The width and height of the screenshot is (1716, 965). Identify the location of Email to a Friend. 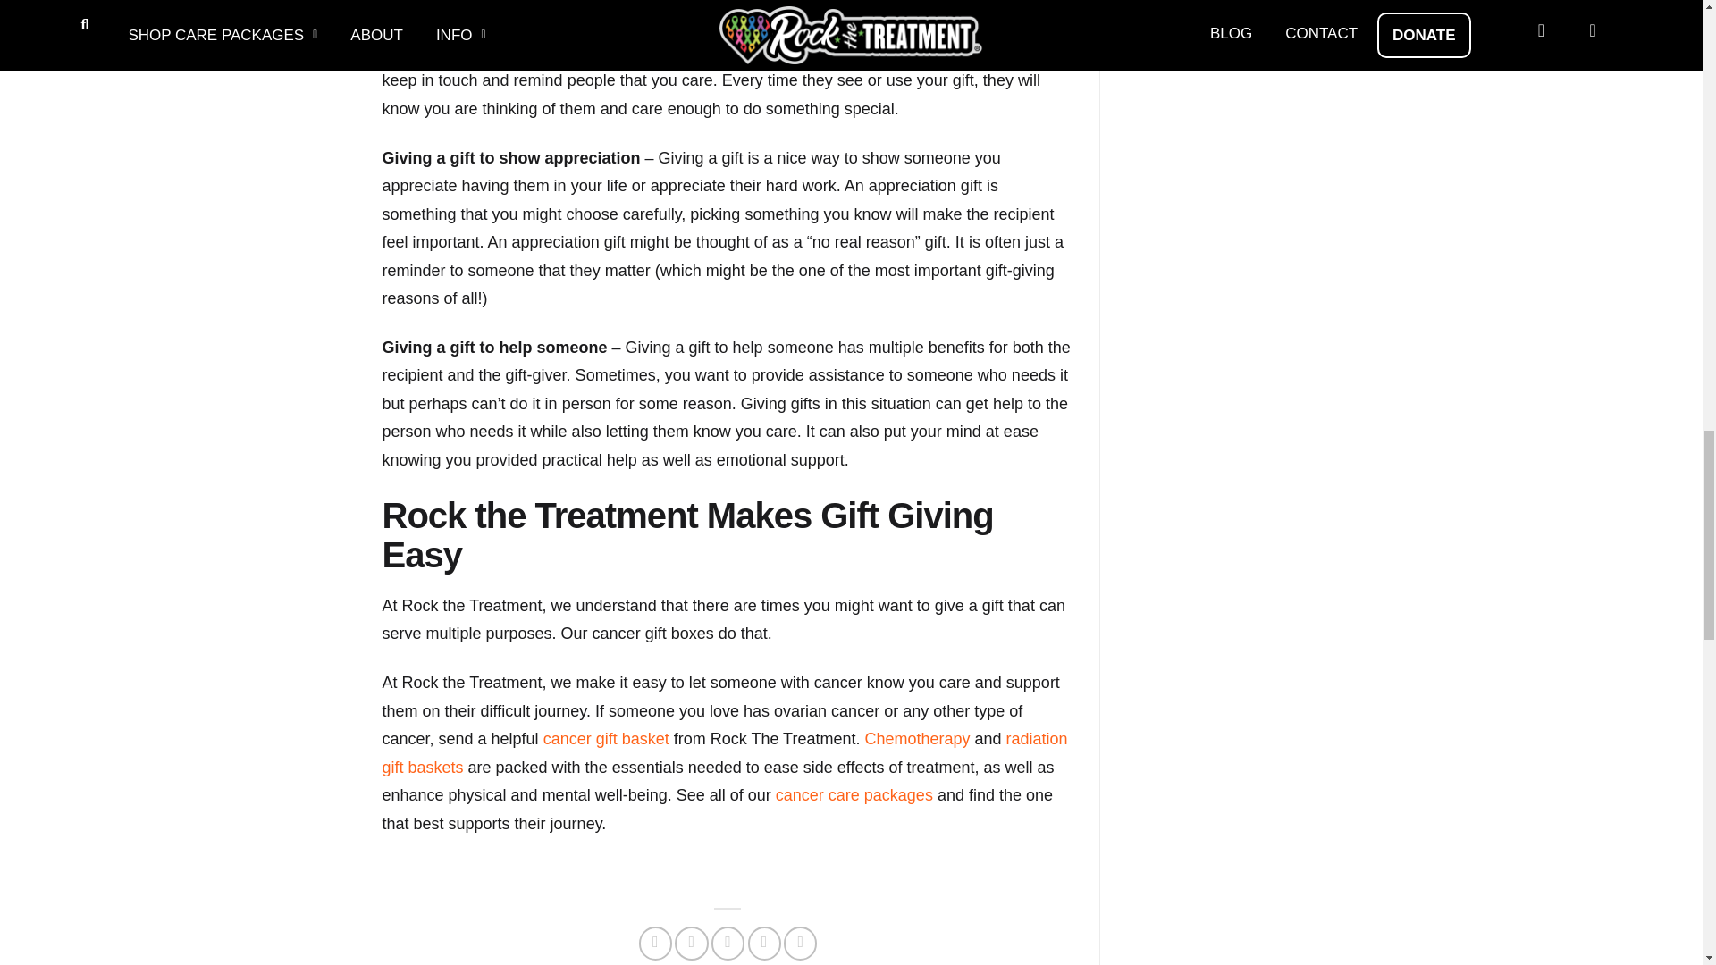
(728, 942).